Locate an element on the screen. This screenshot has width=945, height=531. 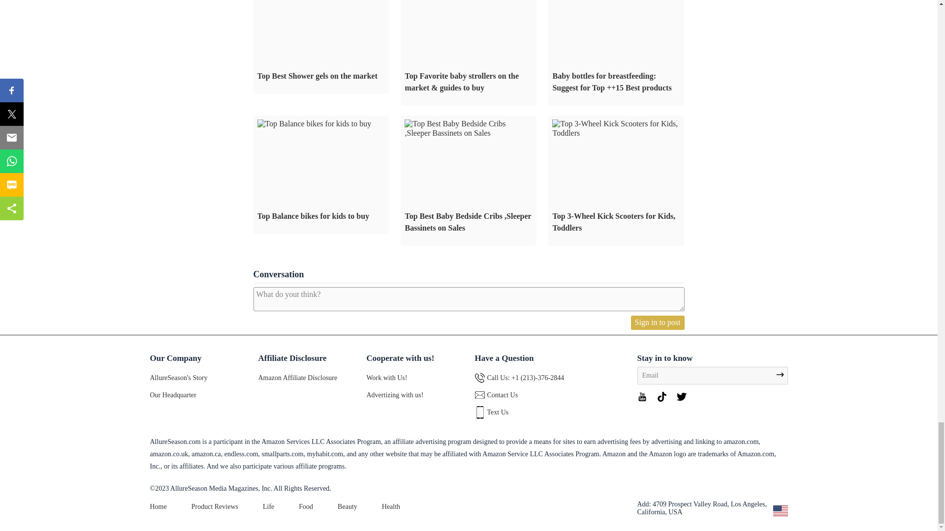
Top Best Baby Bedside Cribs ,Sleeper Bassinets on Sales is located at coordinates (469, 128).